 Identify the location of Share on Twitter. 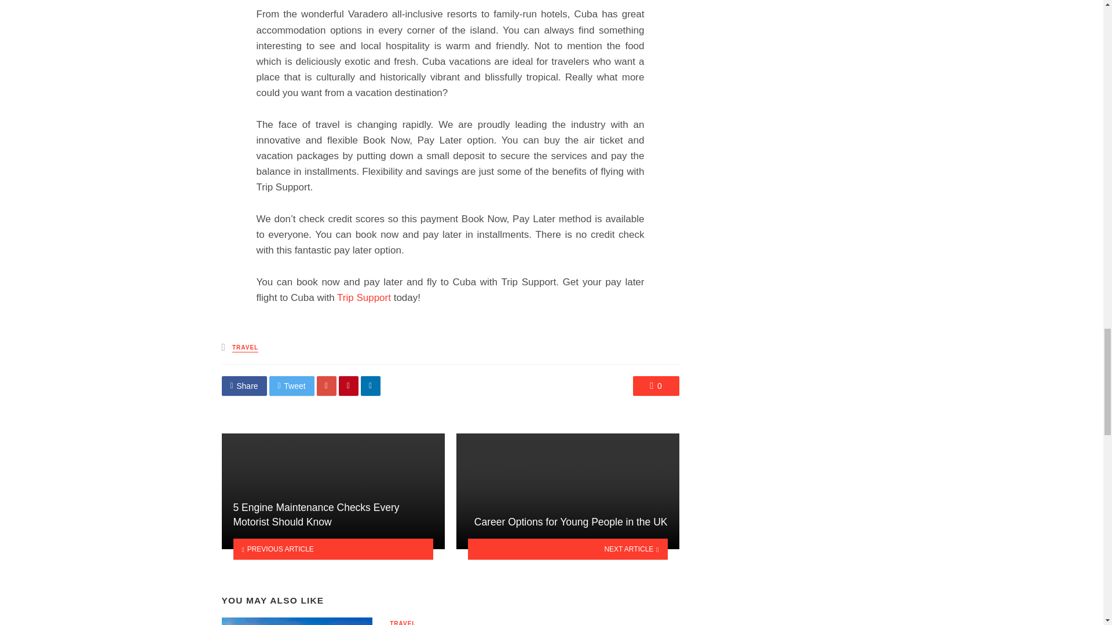
(292, 385).